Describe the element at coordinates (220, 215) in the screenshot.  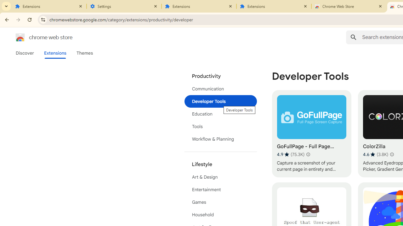
I see `Household` at that location.